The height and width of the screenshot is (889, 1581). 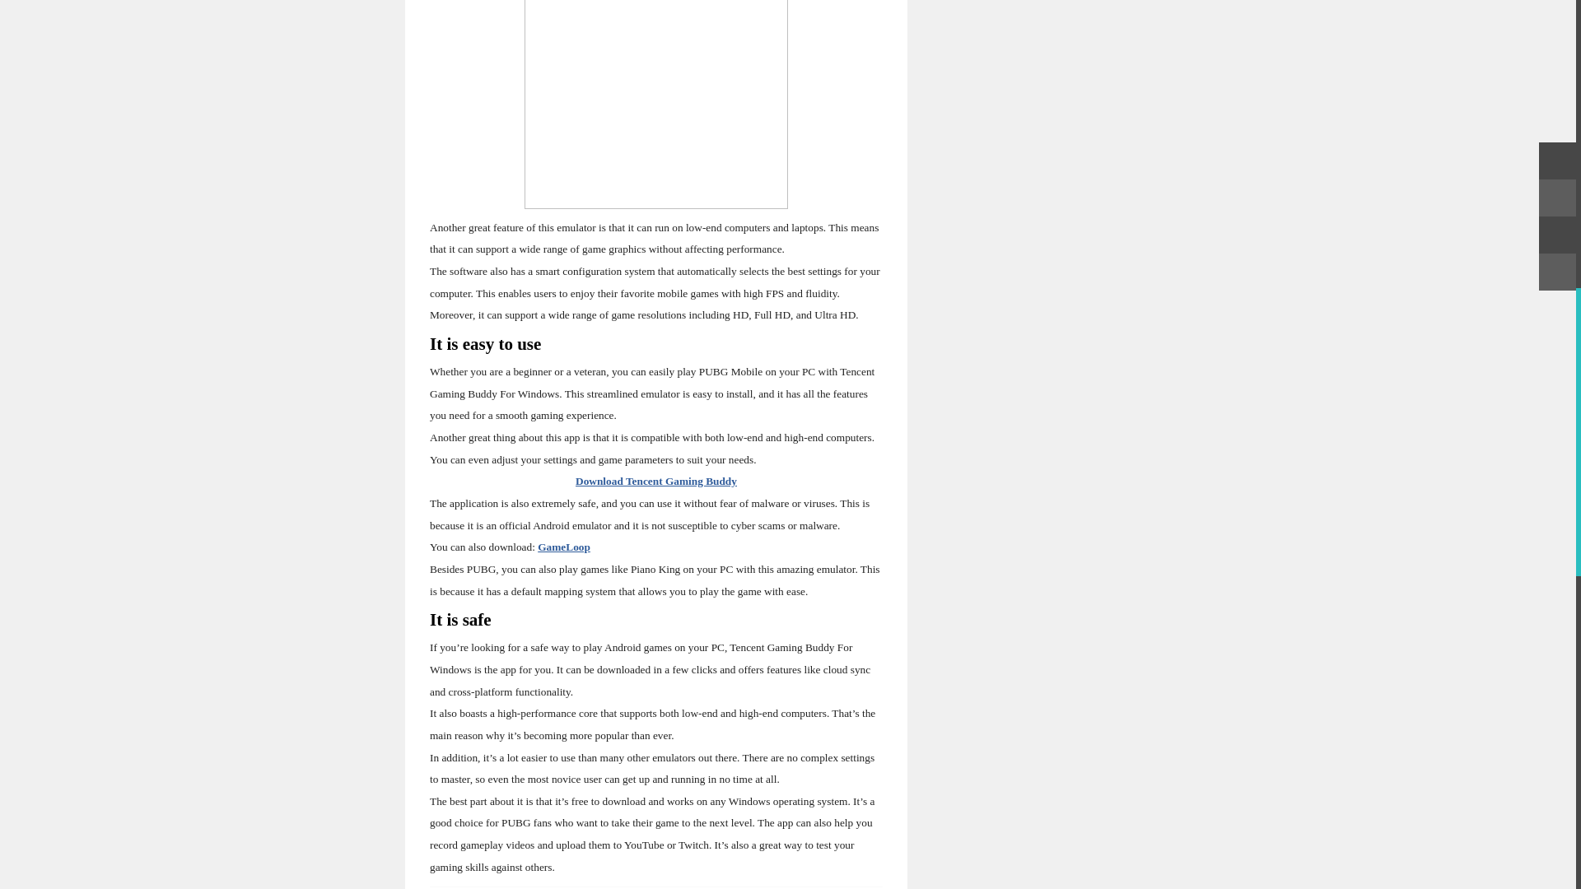 I want to click on Download Tencent Gaming Buddy, so click(x=655, y=481).